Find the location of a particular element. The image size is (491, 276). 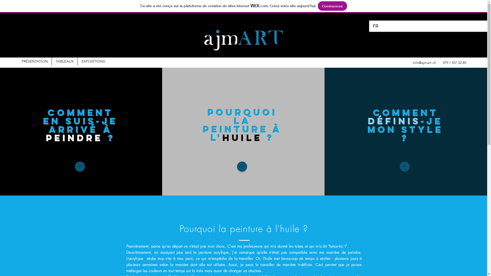

info@ajmart.ch is located at coordinates (425, 63).